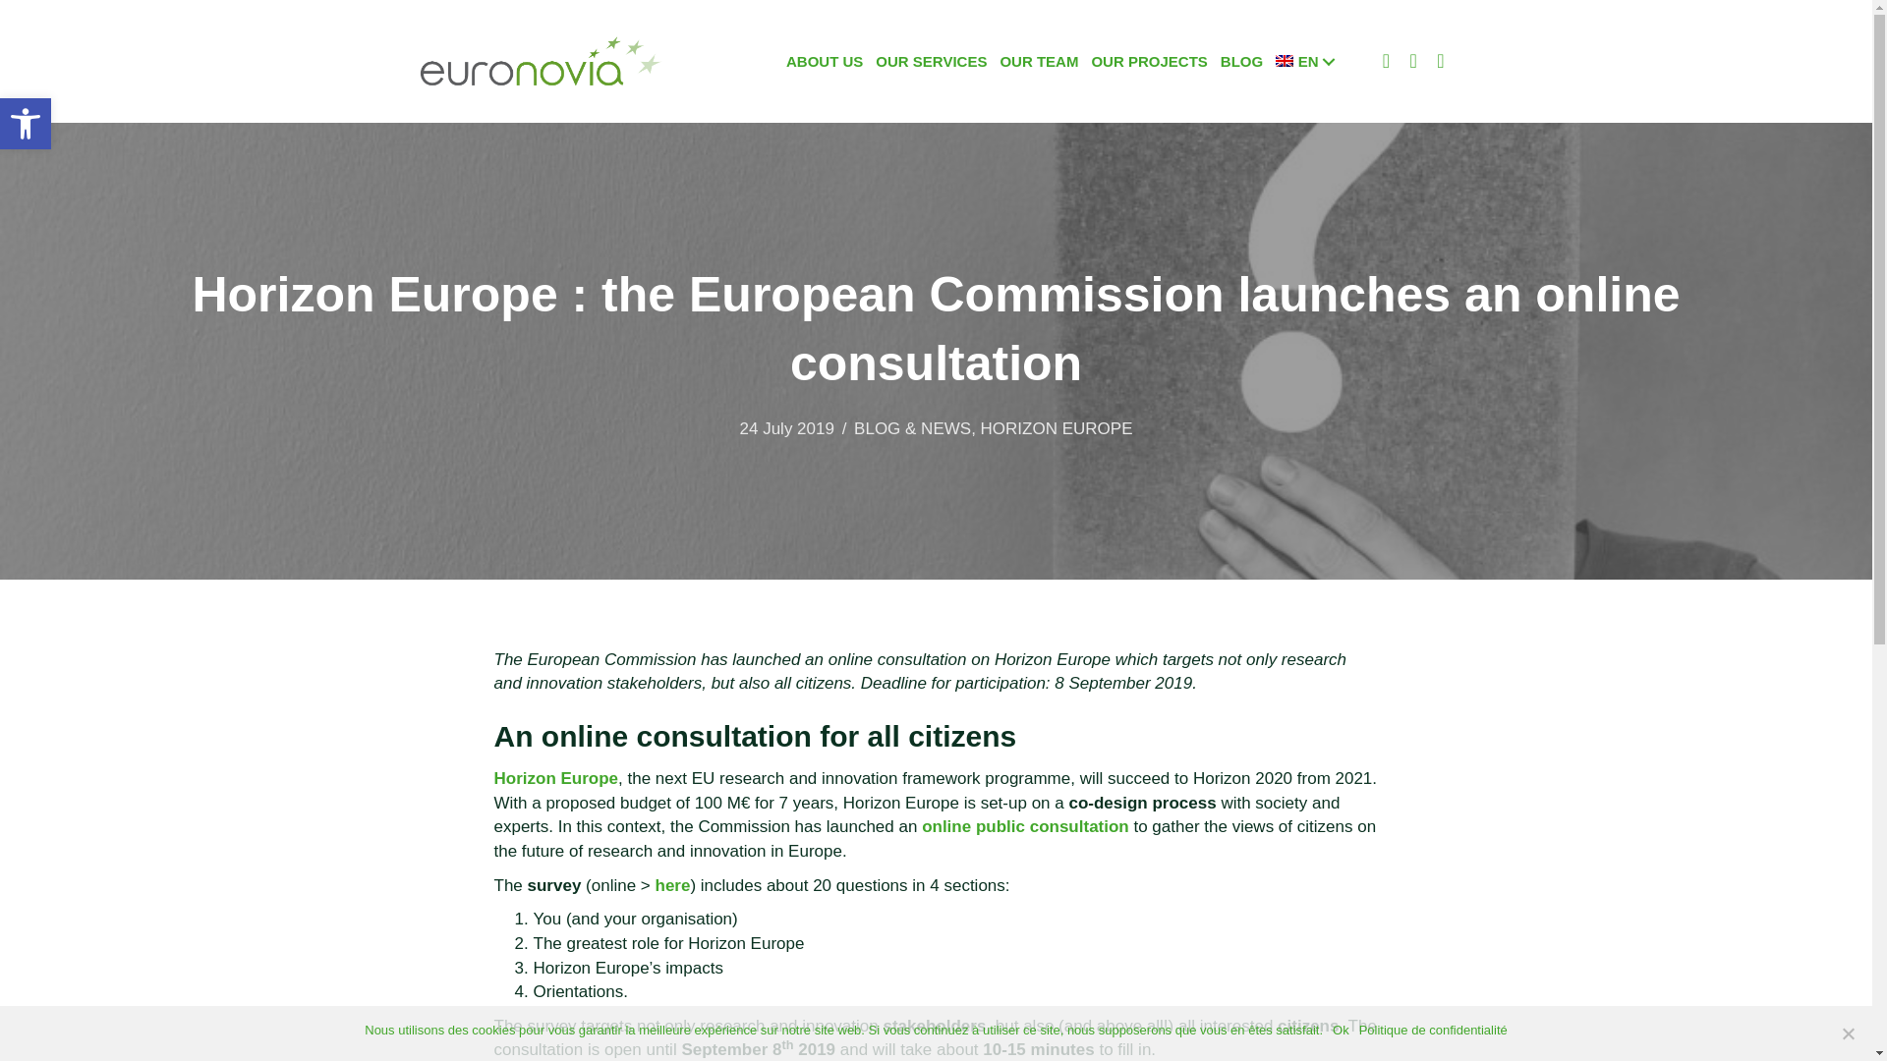 This screenshot has height=1061, width=1887. What do you see at coordinates (1025, 826) in the screenshot?
I see `online public consultation` at bounding box center [1025, 826].